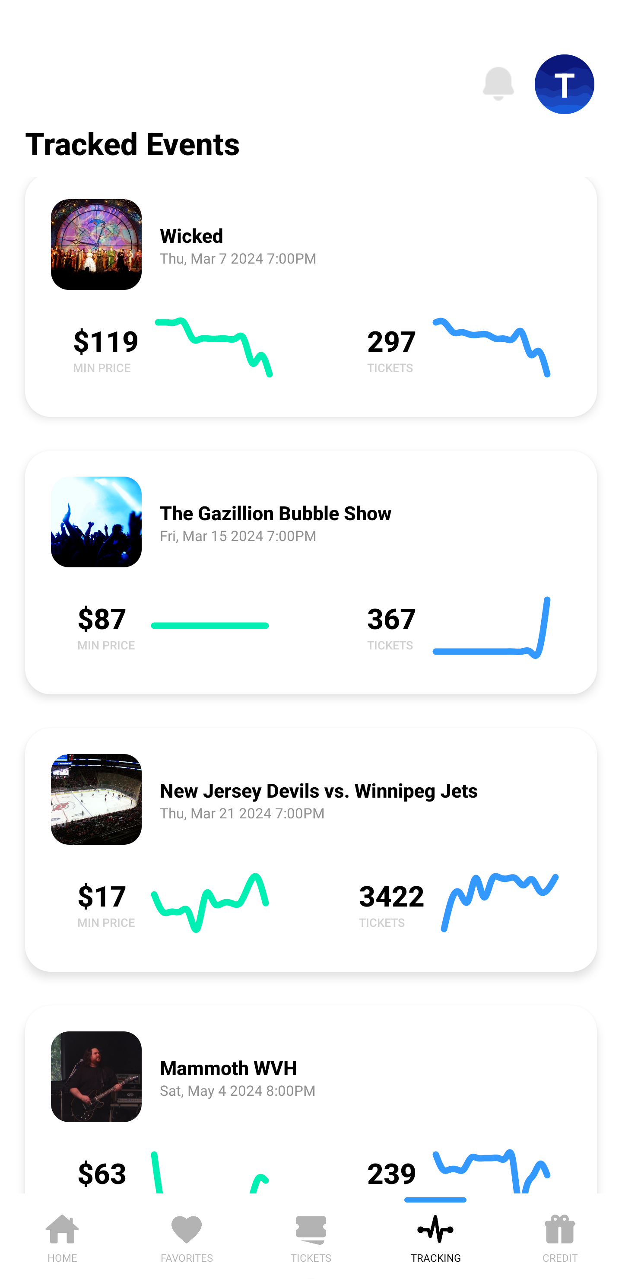  I want to click on TICKETS, so click(311, 1236).